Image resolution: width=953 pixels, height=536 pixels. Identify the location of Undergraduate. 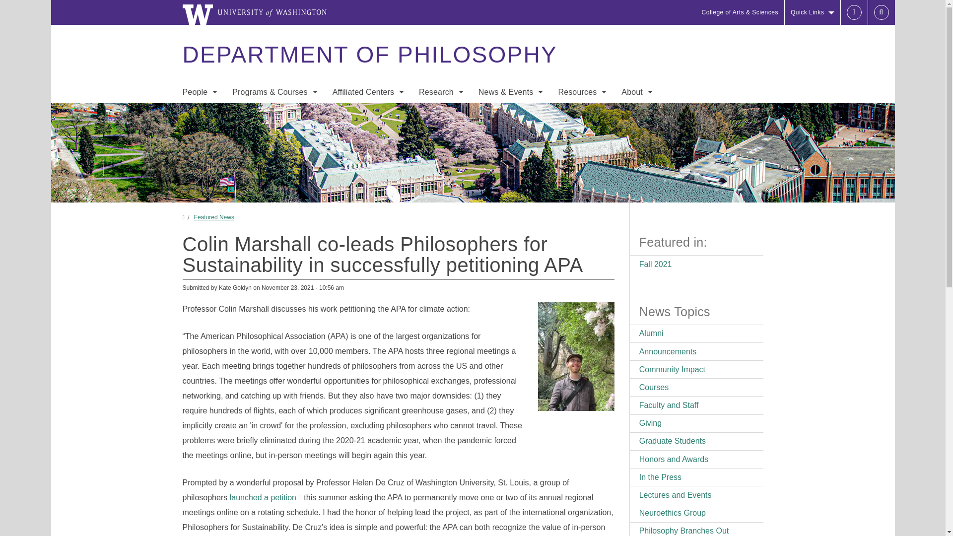
(275, 113).